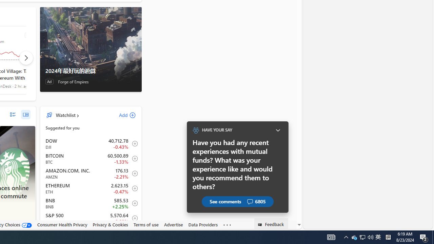 The height and width of the screenshot is (244, 434). Describe the element at coordinates (203, 224) in the screenshot. I see `Data Providers` at that location.